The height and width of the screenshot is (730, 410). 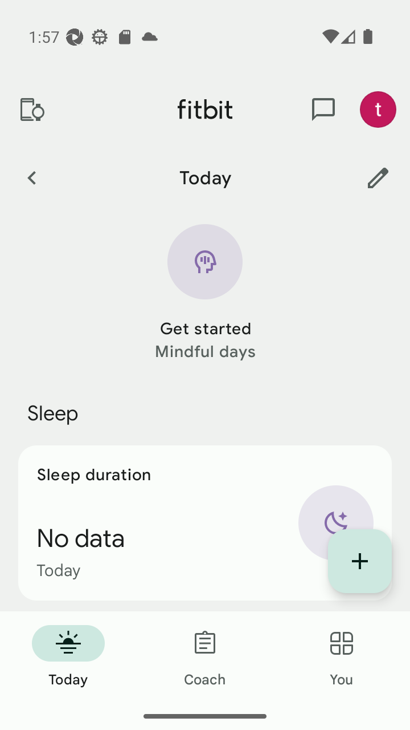 What do you see at coordinates (360, 561) in the screenshot?
I see `Display list of quick log entries` at bounding box center [360, 561].